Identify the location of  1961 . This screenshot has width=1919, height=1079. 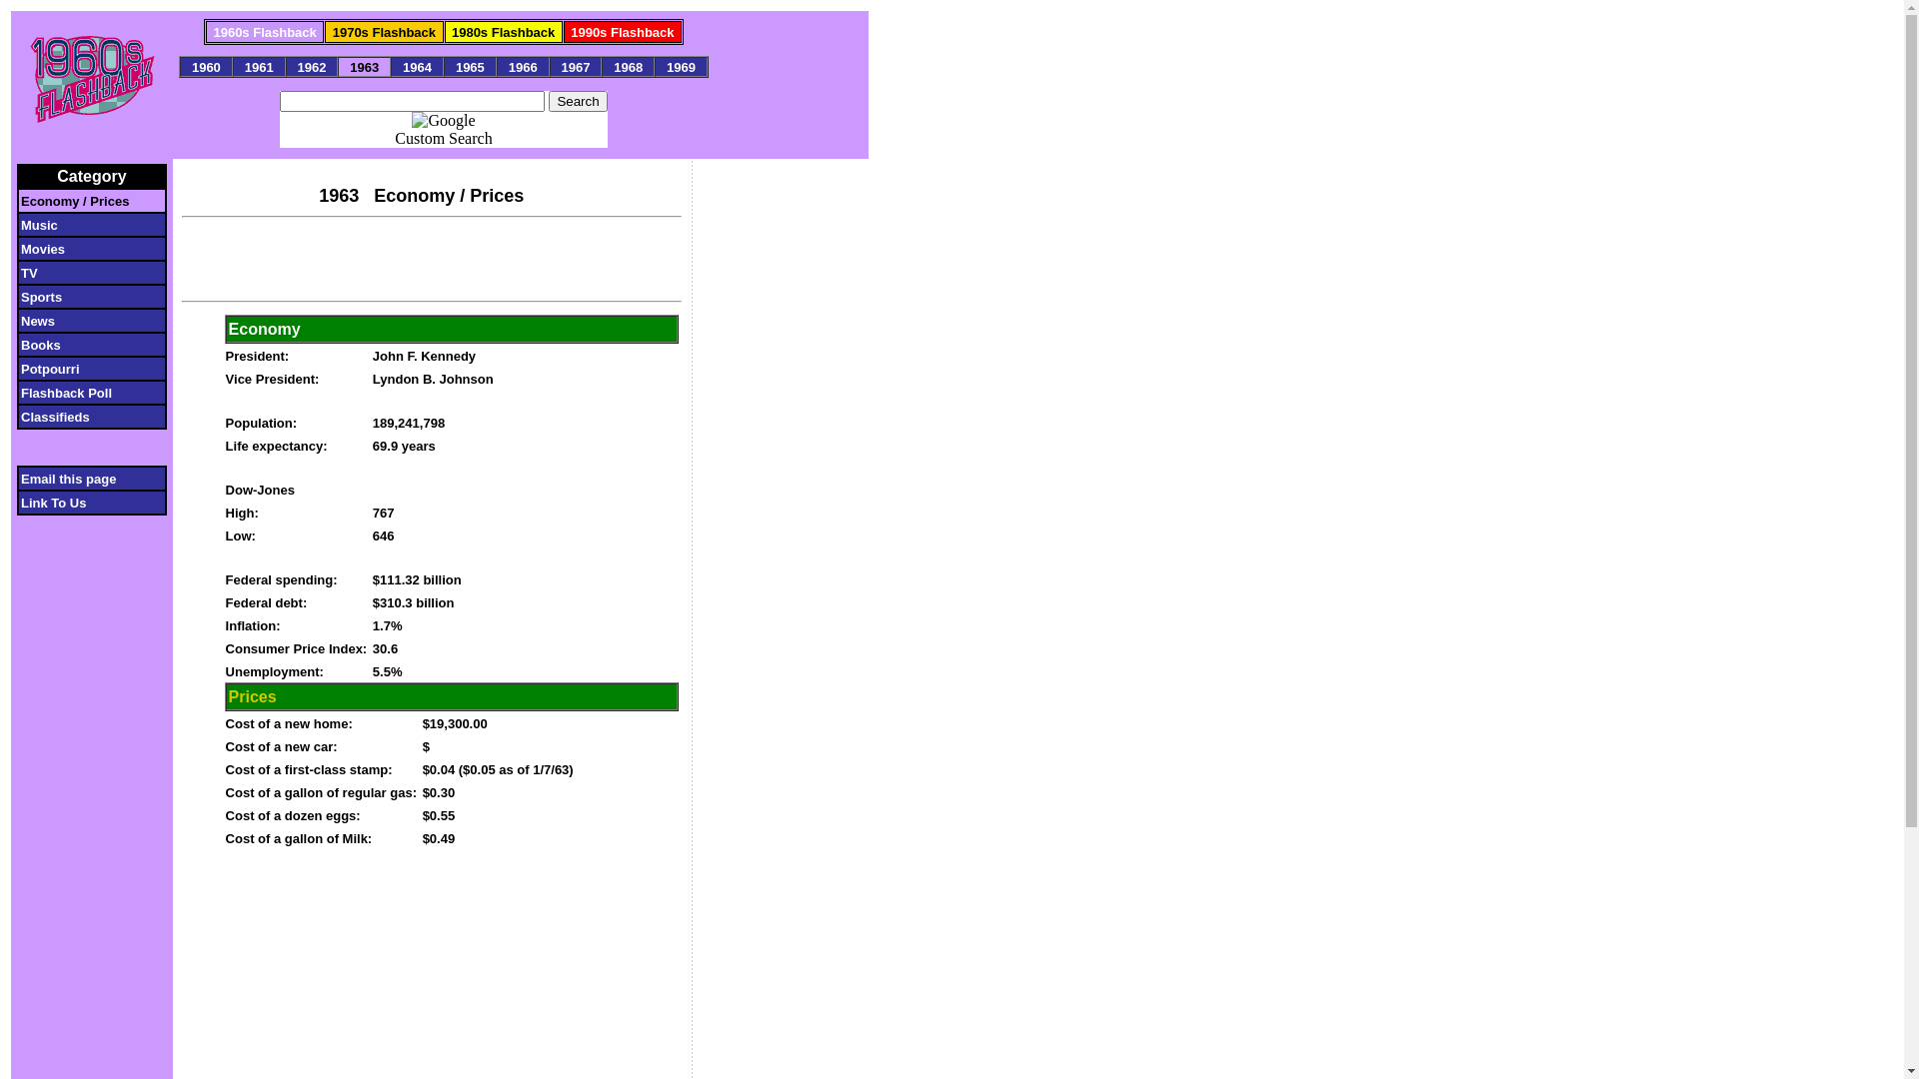
(259, 66).